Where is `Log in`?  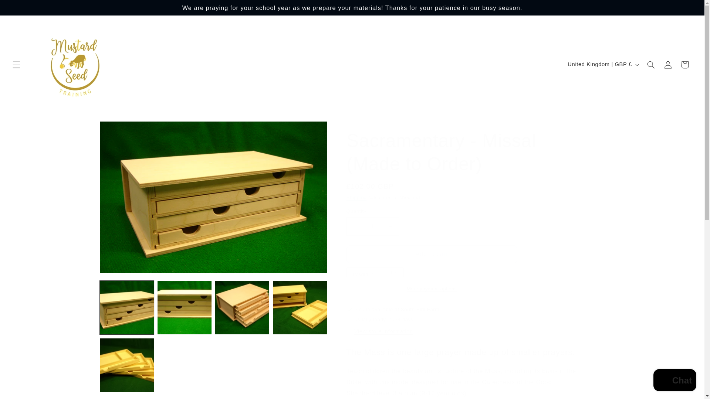
Log in is located at coordinates (668, 64).